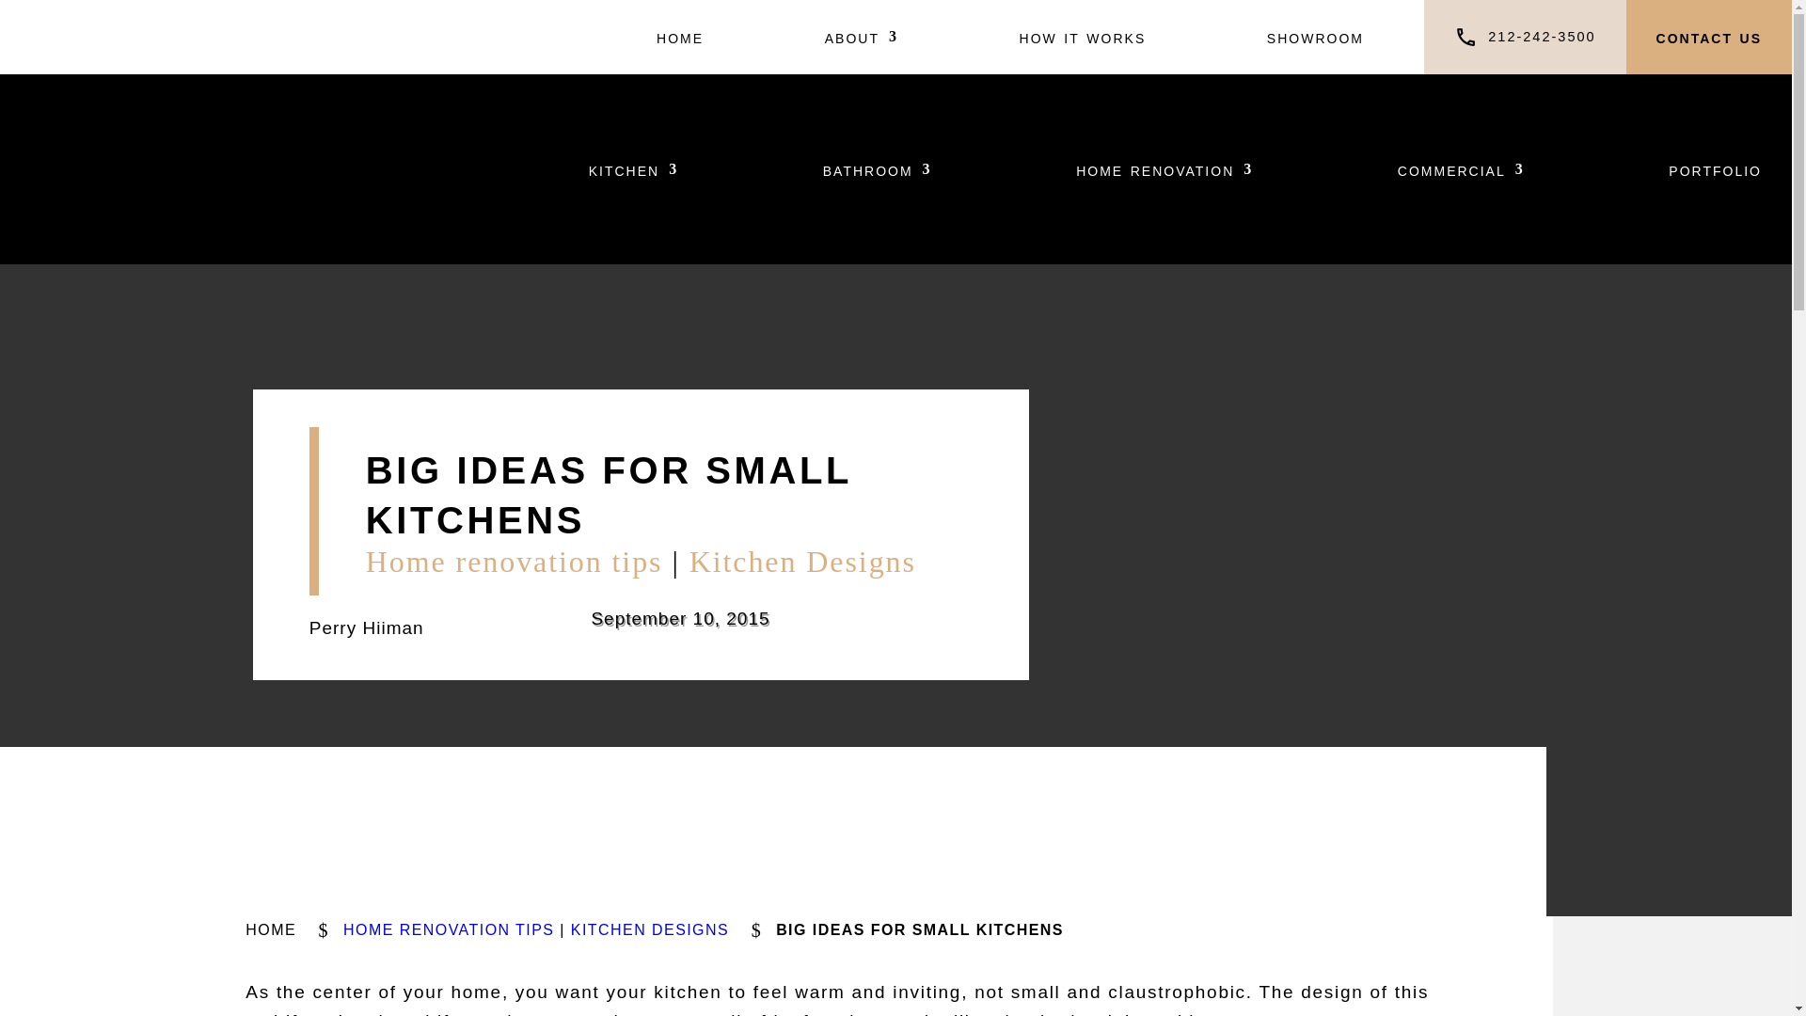  Describe the element at coordinates (1461, 168) in the screenshot. I see `commercial` at that location.